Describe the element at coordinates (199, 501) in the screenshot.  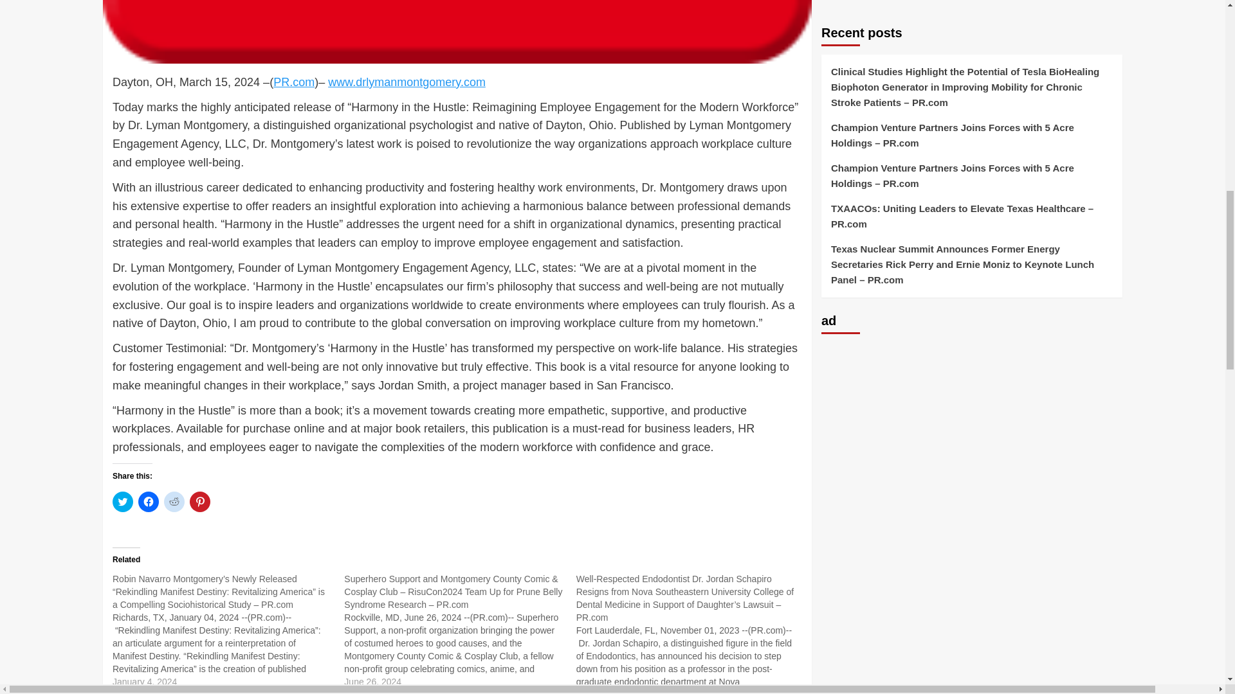
I see `Click to share on Pinterest` at that location.